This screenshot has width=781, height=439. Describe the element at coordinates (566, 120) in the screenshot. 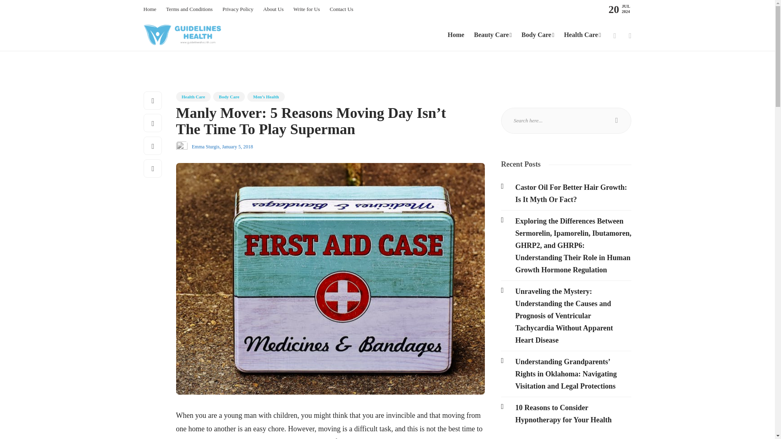

I see `Search text` at that location.